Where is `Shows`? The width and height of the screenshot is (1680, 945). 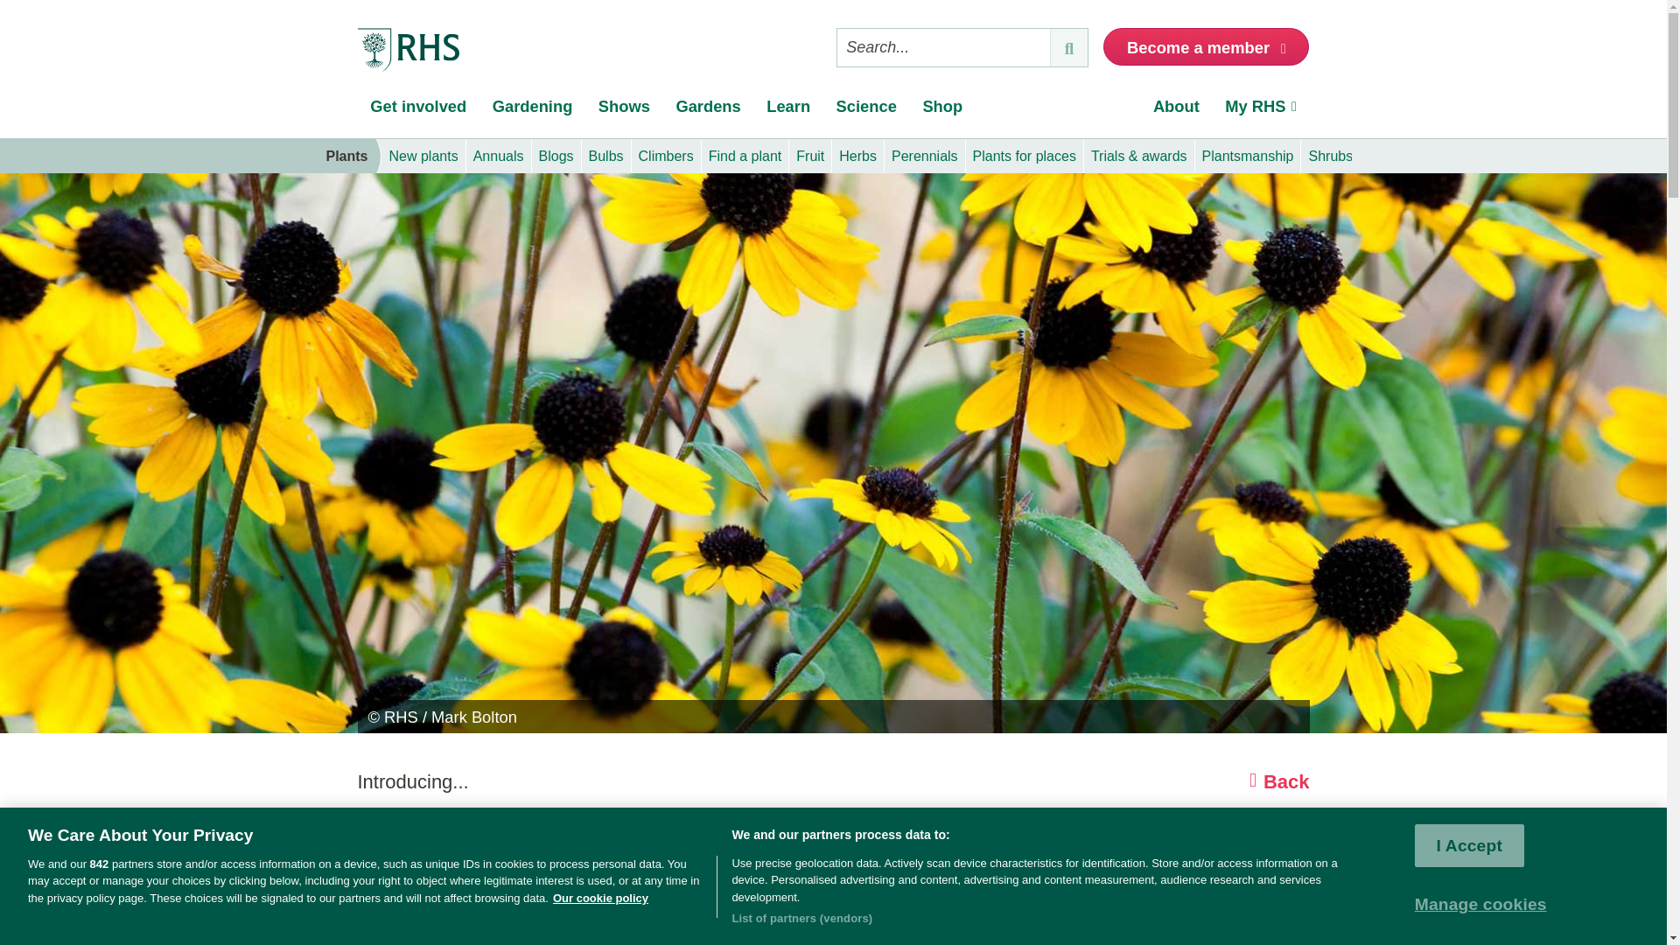
Shows is located at coordinates (624, 110).